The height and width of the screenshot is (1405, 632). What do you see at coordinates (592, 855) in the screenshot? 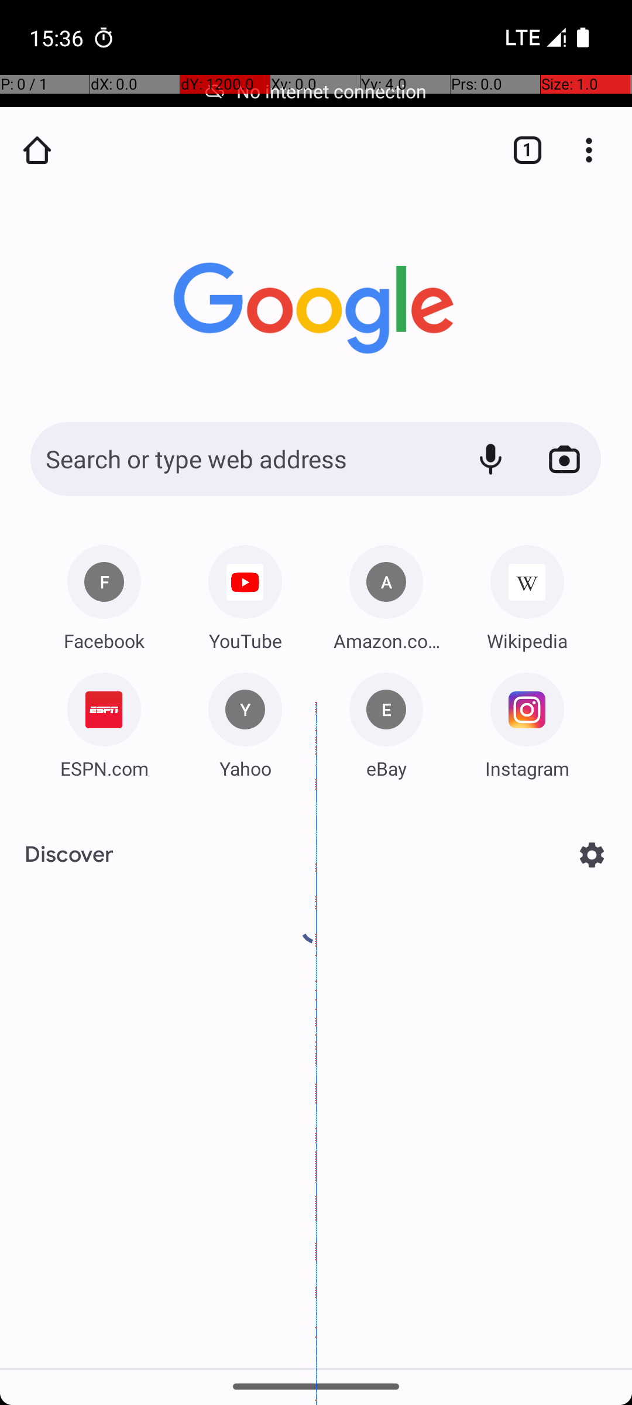
I see `Options for Discover` at bounding box center [592, 855].